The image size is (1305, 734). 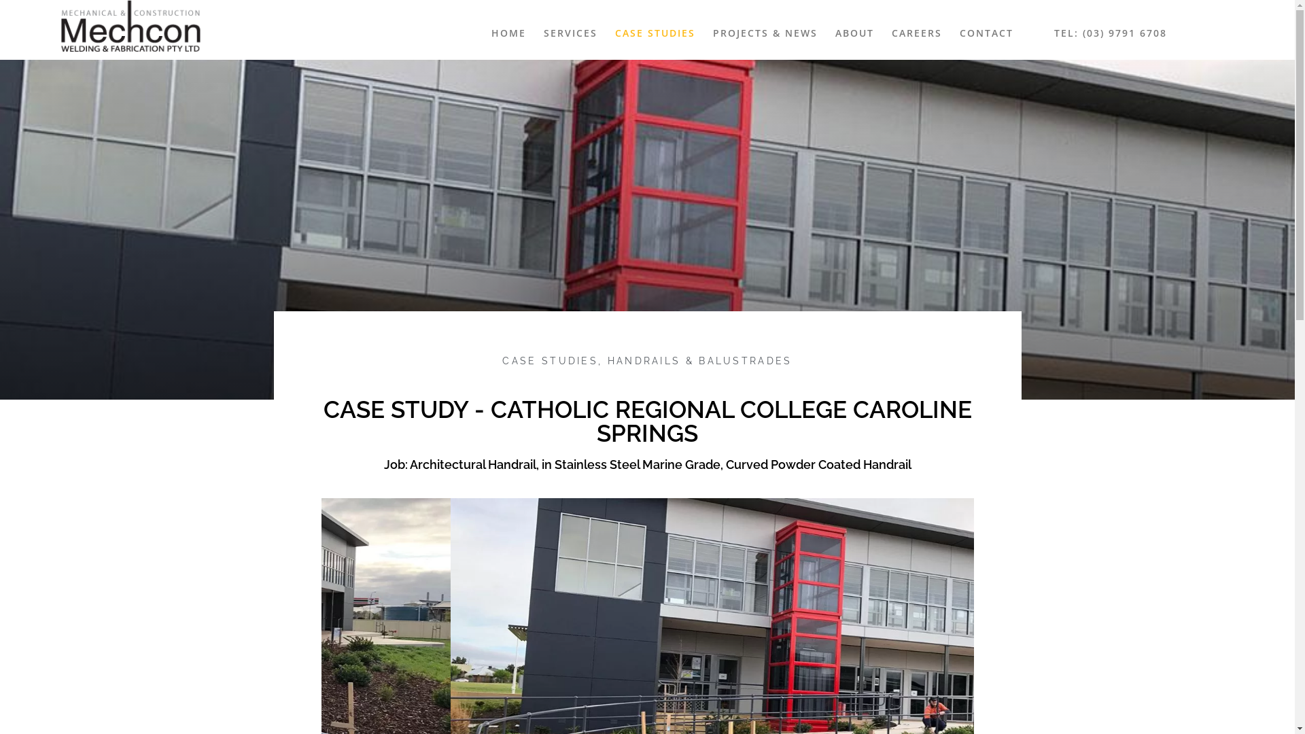 I want to click on CONTACT, so click(x=987, y=33).